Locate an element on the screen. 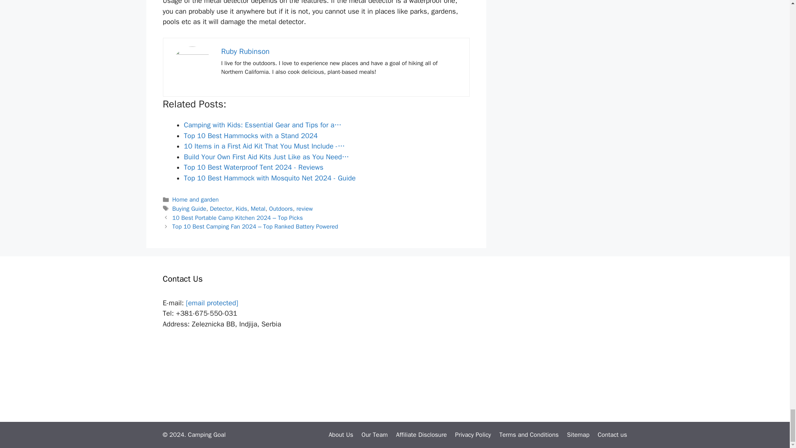 The width and height of the screenshot is (796, 448). Metal is located at coordinates (258, 208).